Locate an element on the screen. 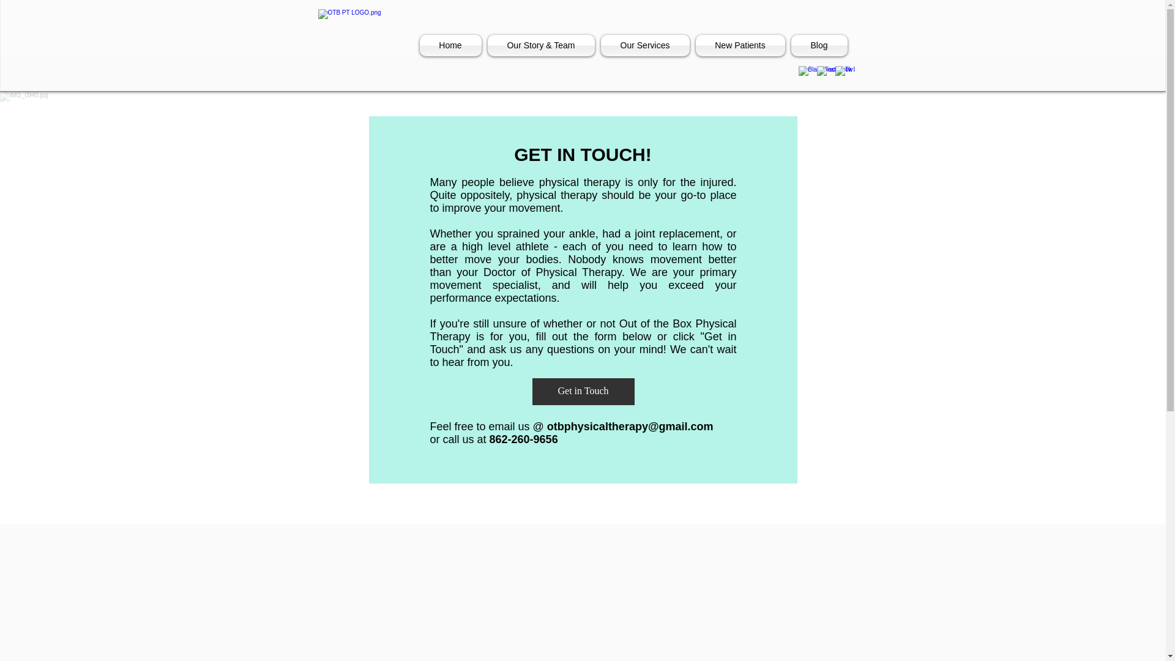 The height and width of the screenshot is (661, 1175). Blog is located at coordinates (818, 45).